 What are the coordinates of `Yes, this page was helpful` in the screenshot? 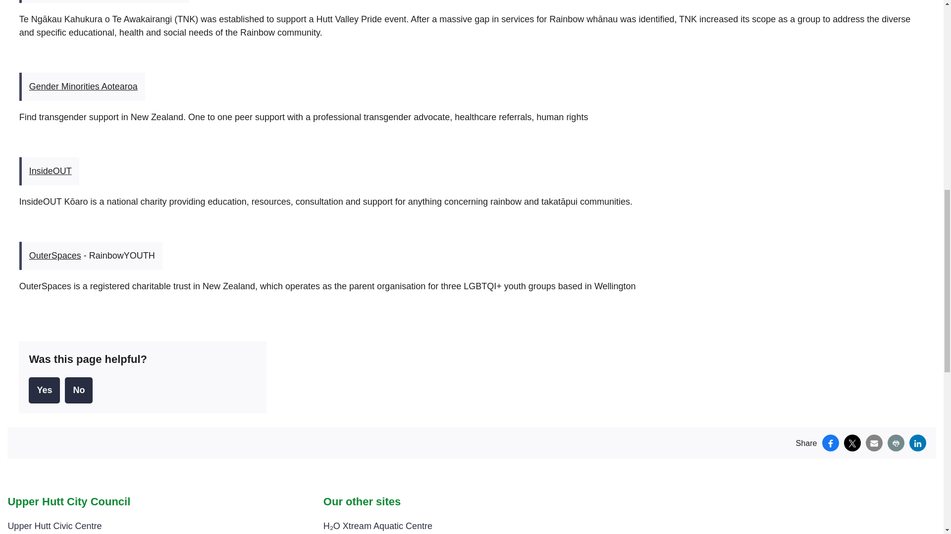 It's located at (44, 390).